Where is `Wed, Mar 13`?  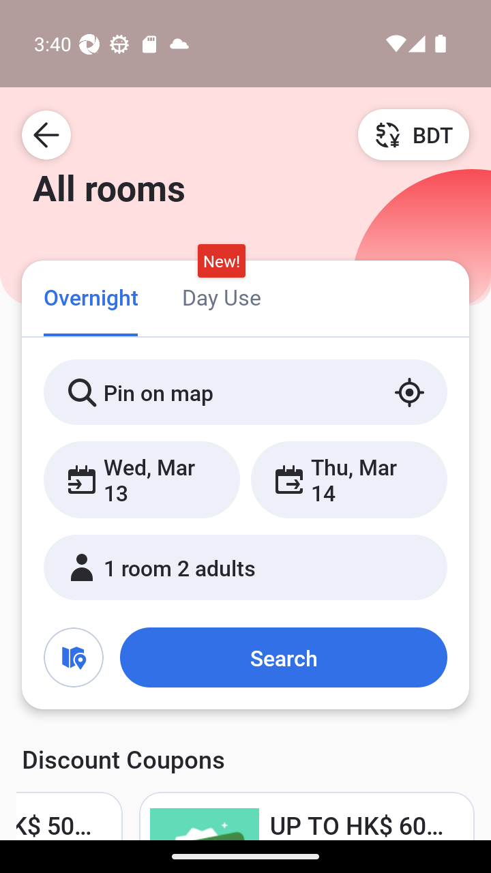 Wed, Mar 13 is located at coordinates (142, 479).